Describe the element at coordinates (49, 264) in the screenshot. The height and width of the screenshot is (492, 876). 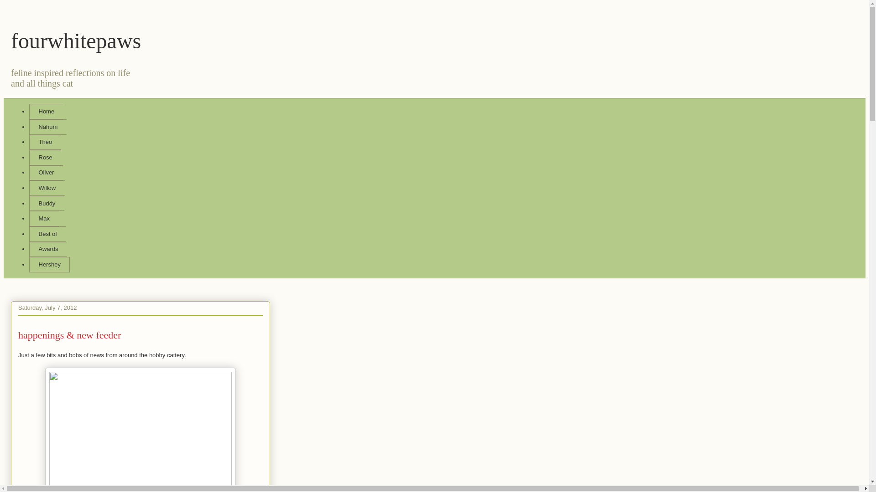
I see `Hershey` at that location.